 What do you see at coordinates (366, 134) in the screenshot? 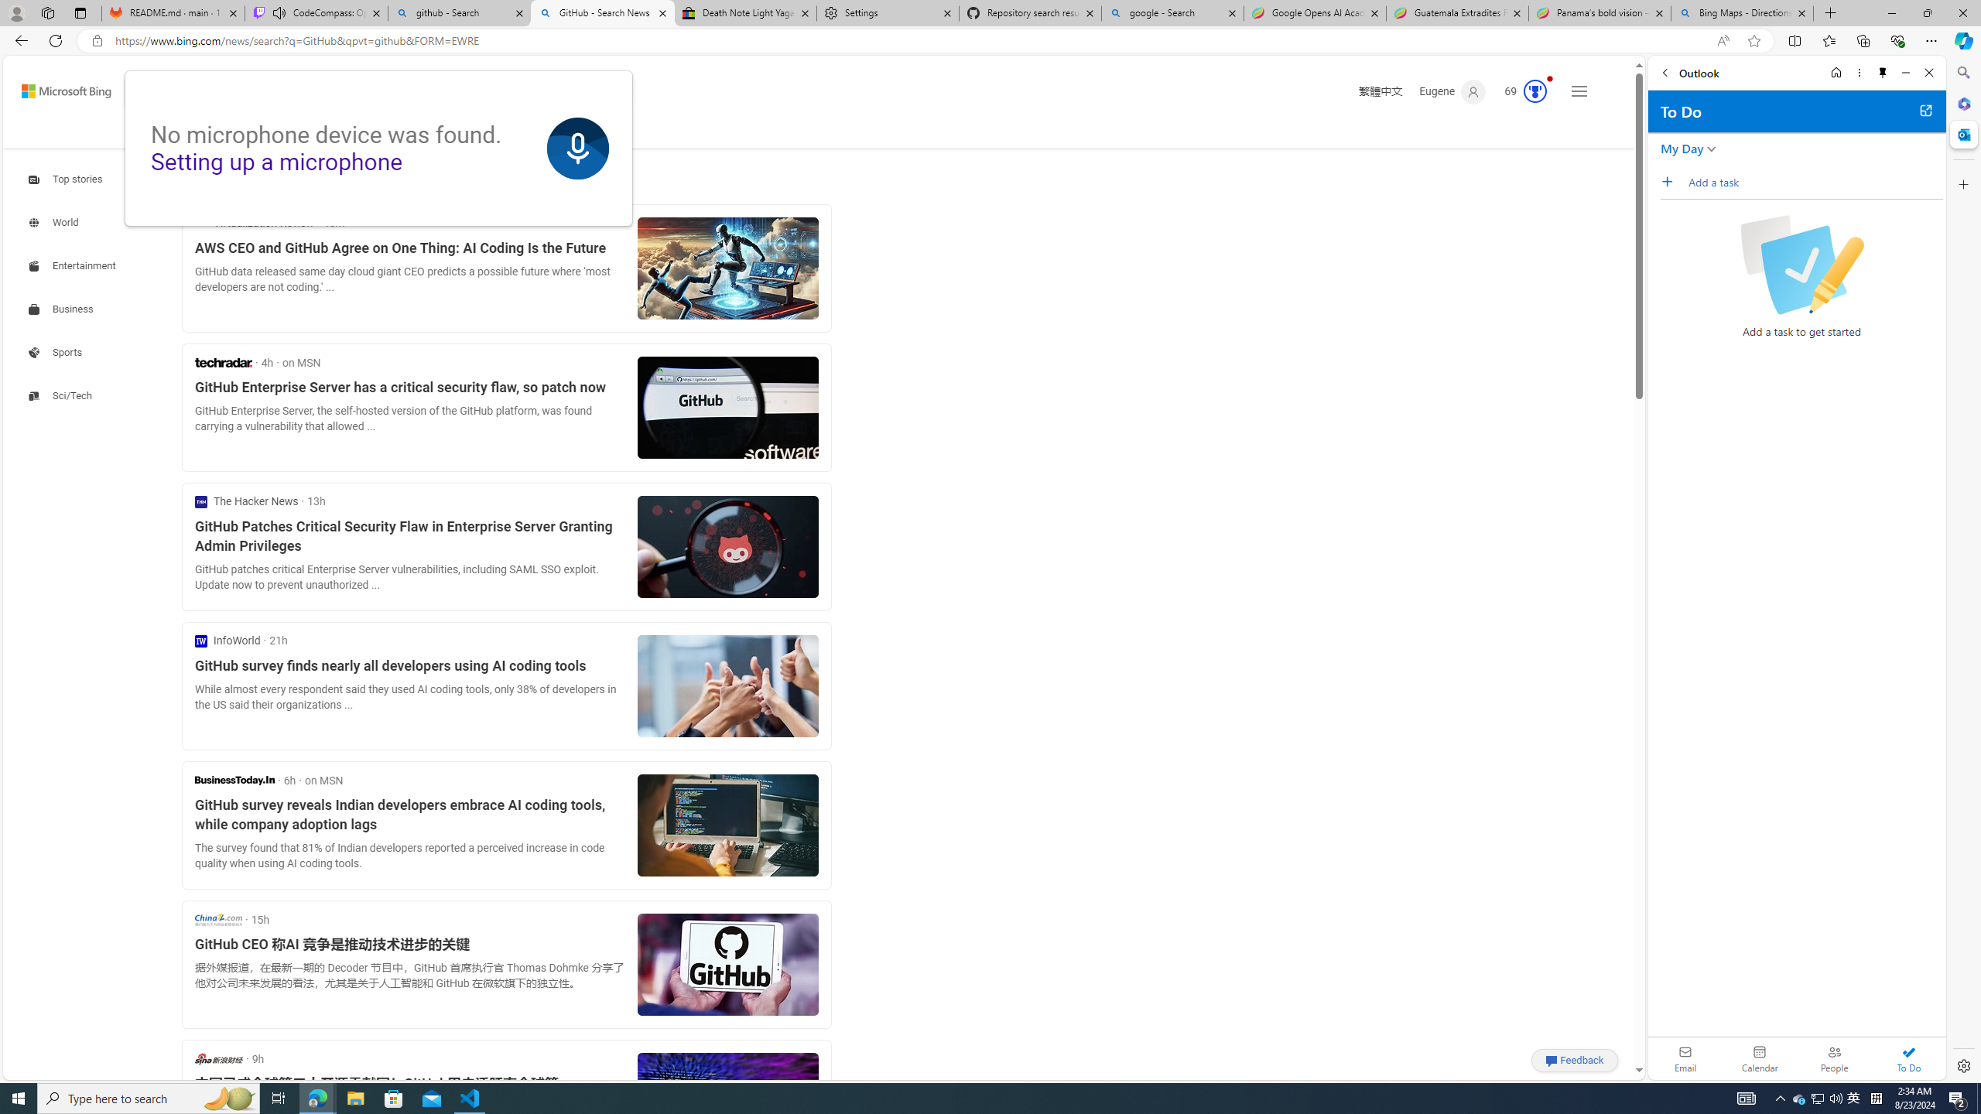
I see `VIDEOS` at bounding box center [366, 134].